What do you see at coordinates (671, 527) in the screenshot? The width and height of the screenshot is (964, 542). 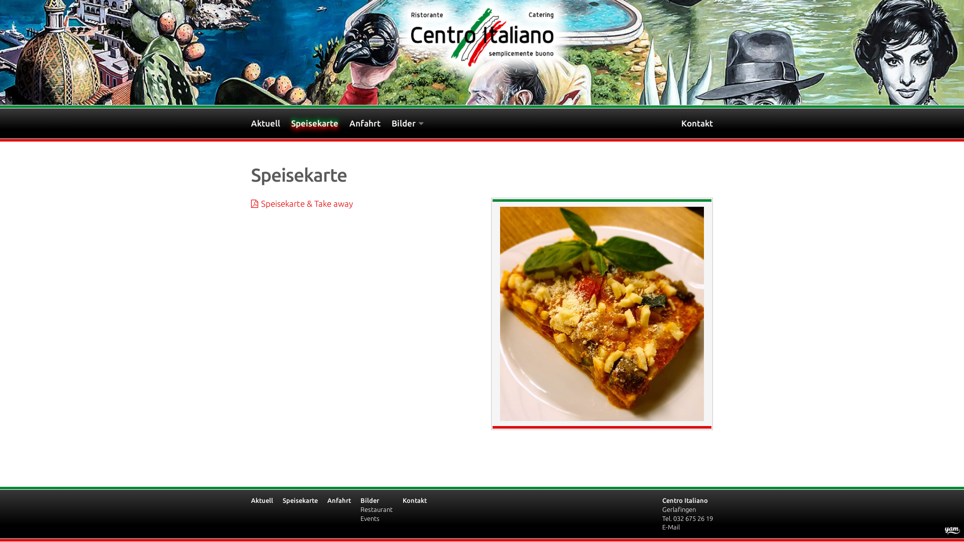 I see `E-Mail` at bounding box center [671, 527].